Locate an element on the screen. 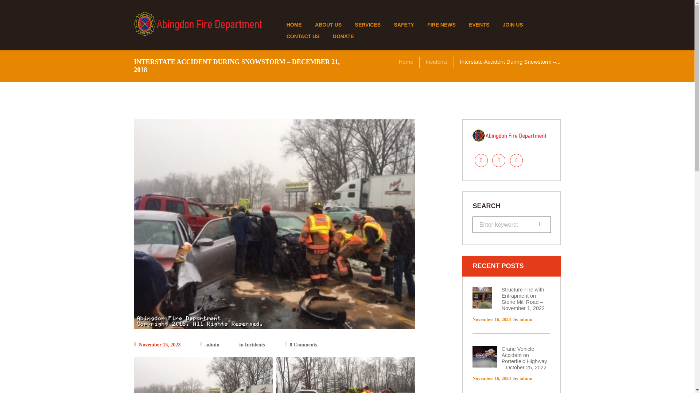  FIRE NEWS is located at coordinates (441, 25).